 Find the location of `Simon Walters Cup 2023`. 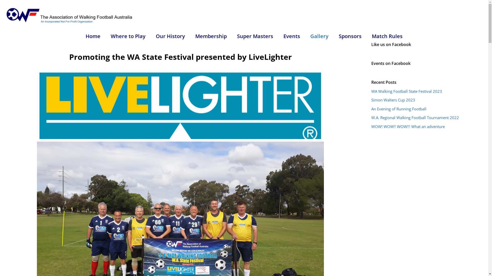

Simon Walters Cup 2023 is located at coordinates (393, 100).